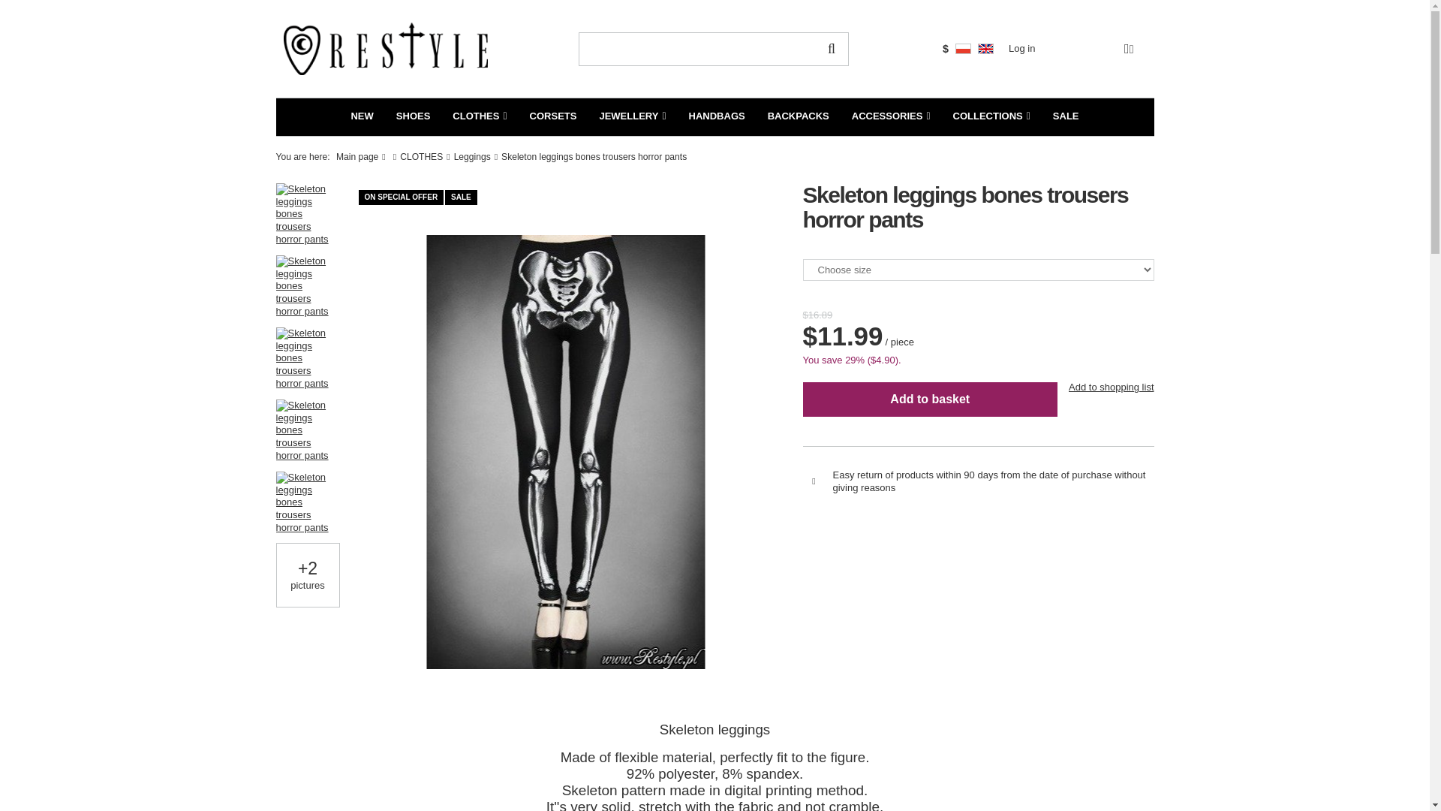 This screenshot has height=811, width=1441. What do you see at coordinates (413, 117) in the screenshot?
I see `SHOES` at bounding box center [413, 117].